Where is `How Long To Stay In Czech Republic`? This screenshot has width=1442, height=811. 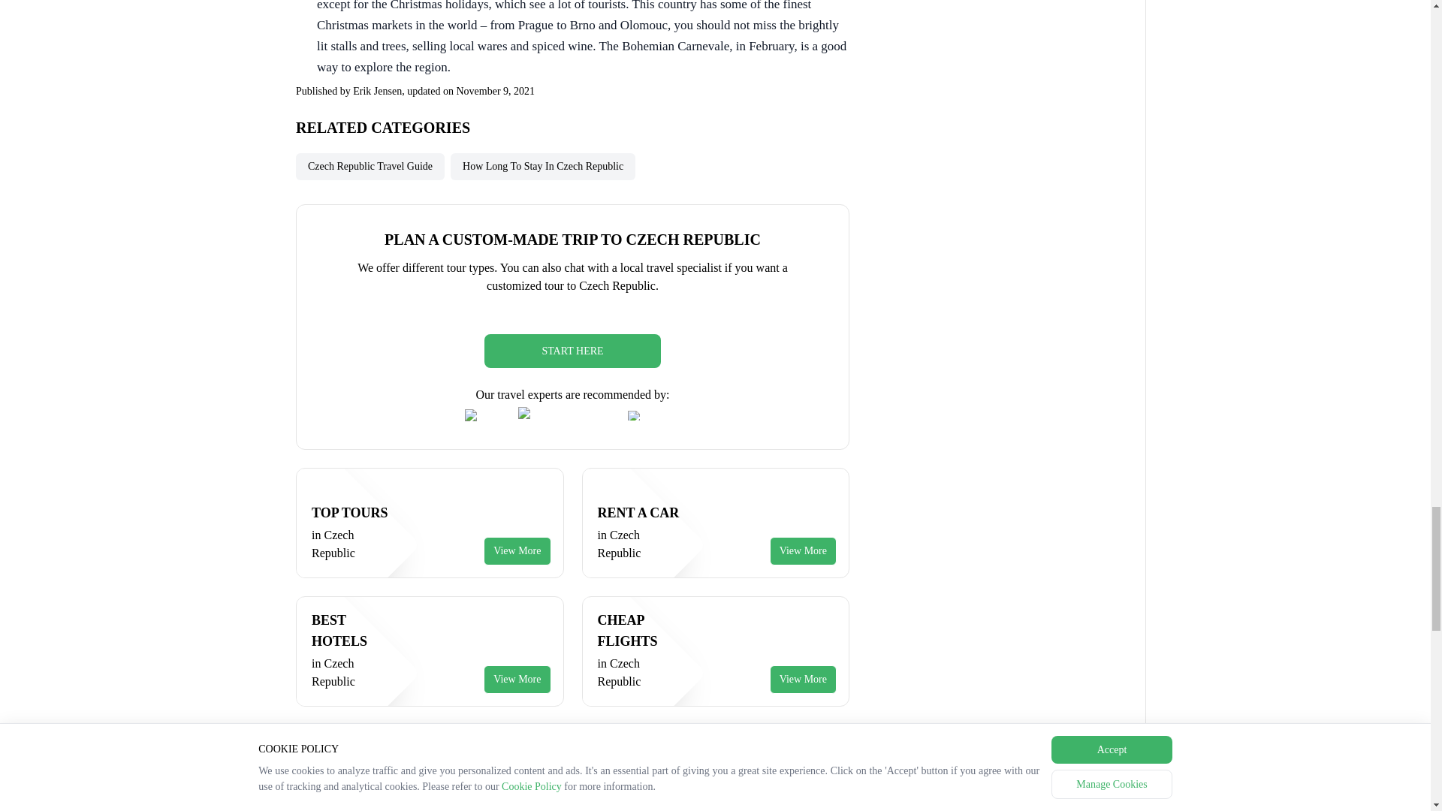 How Long To Stay In Czech Republic is located at coordinates (370, 167).